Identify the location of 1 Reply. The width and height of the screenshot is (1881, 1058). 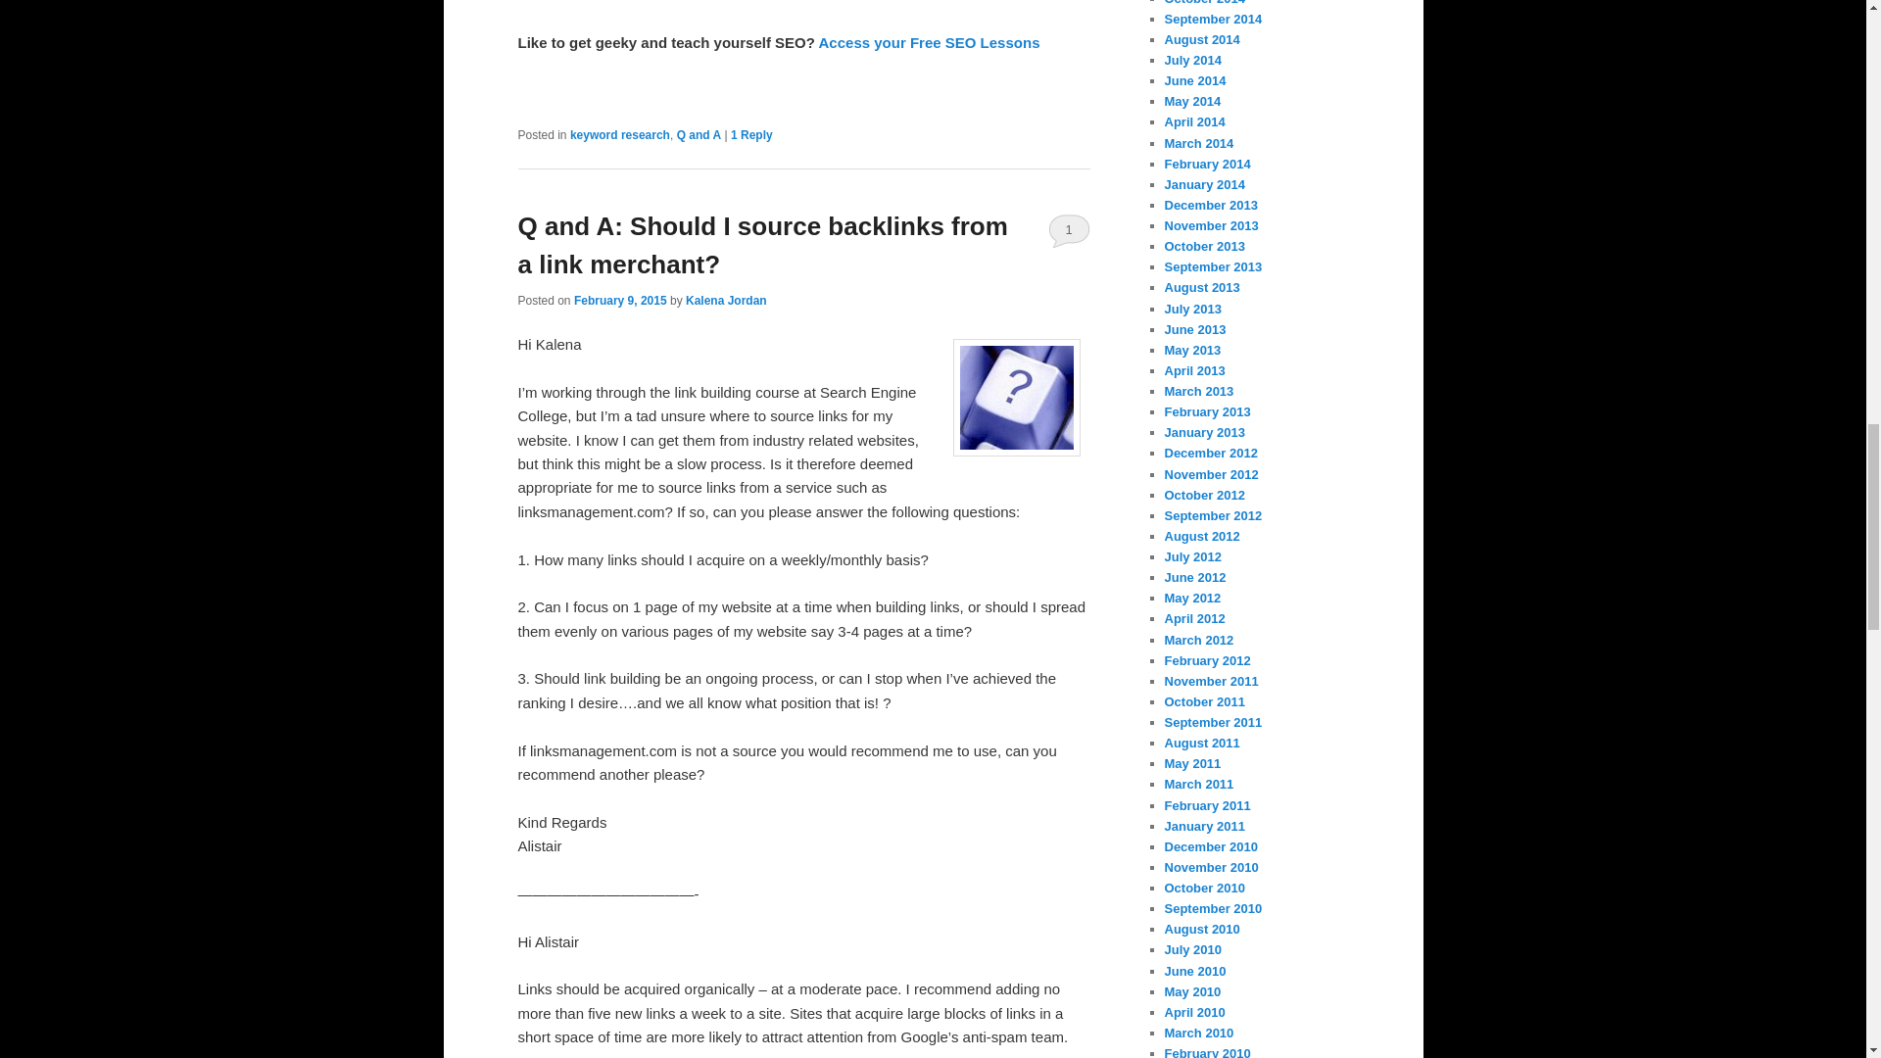
(752, 134).